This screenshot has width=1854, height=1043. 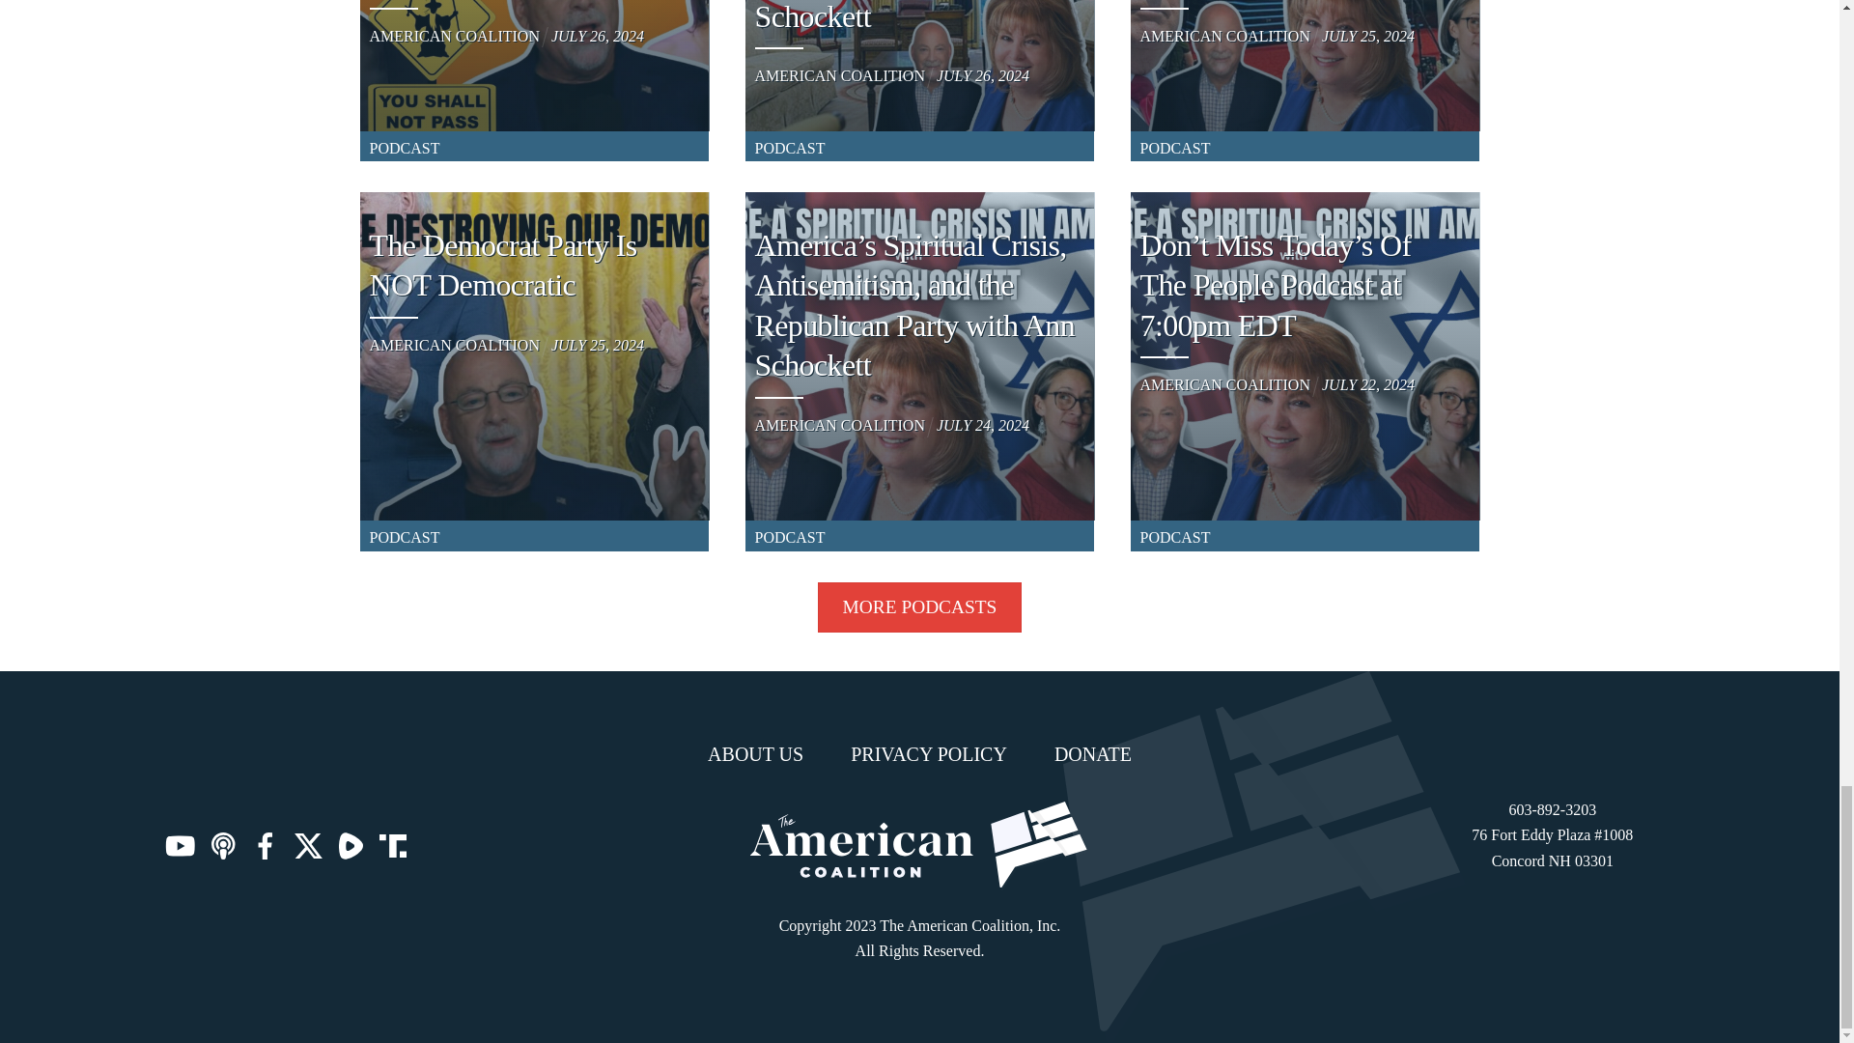 I want to click on American-Coalition-logo-footer, so click(x=919, y=846).